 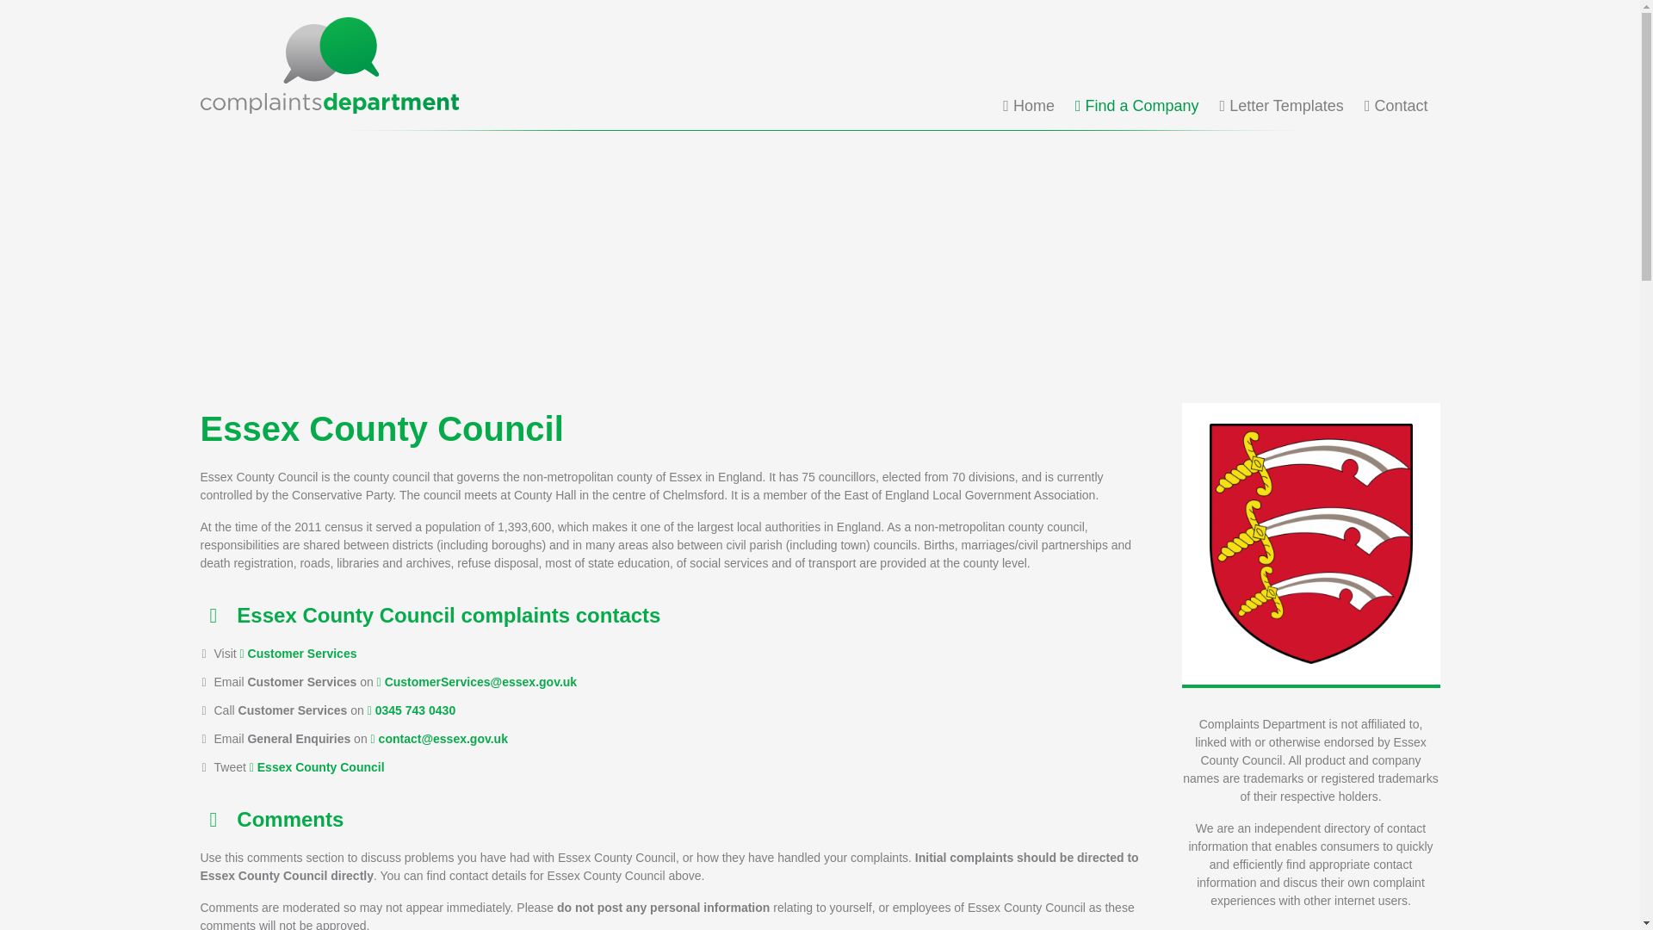 What do you see at coordinates (1396, 105) in the screenshot?
I see `Contact` at bounding box center [1396, 105].